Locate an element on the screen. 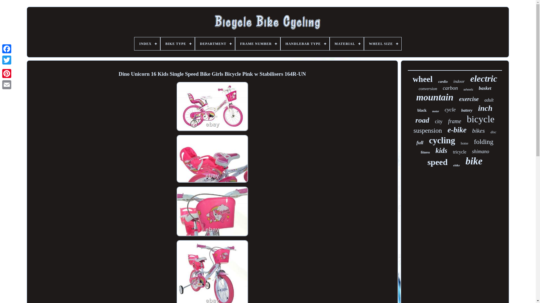 The image size is (540, 303). BRAND is located at coordinates (230, 44).